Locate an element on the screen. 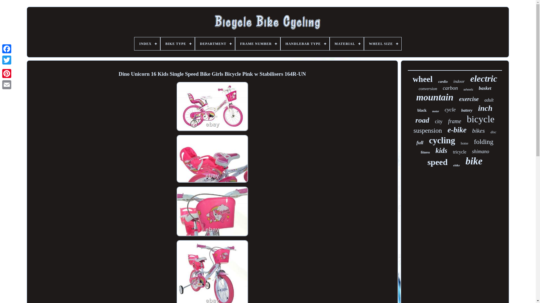 The image size is (540, 303). BRAND is located at coordinates (230, 44).